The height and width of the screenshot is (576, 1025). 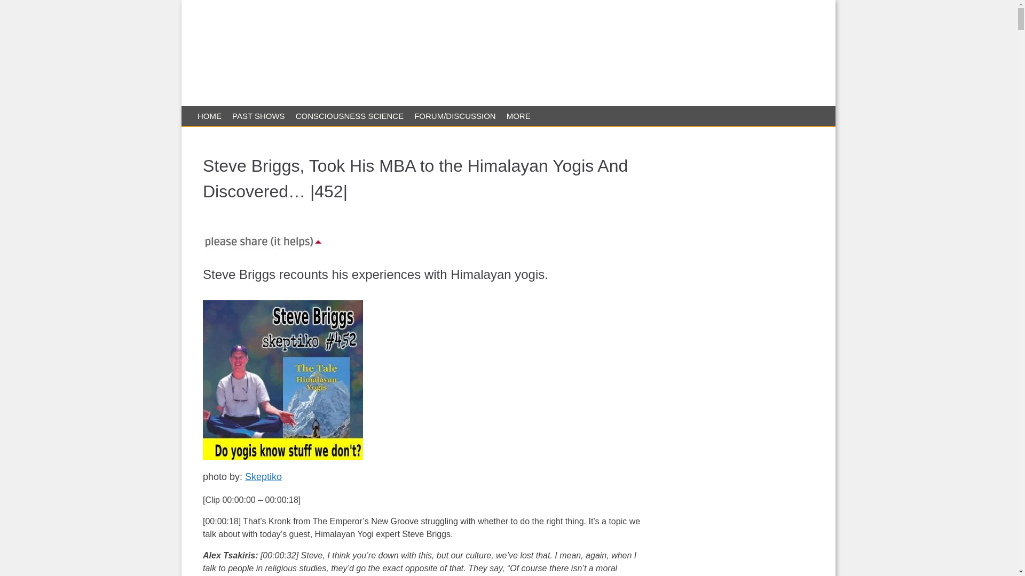 I want to click on MORE, so click(x=518, y=116).